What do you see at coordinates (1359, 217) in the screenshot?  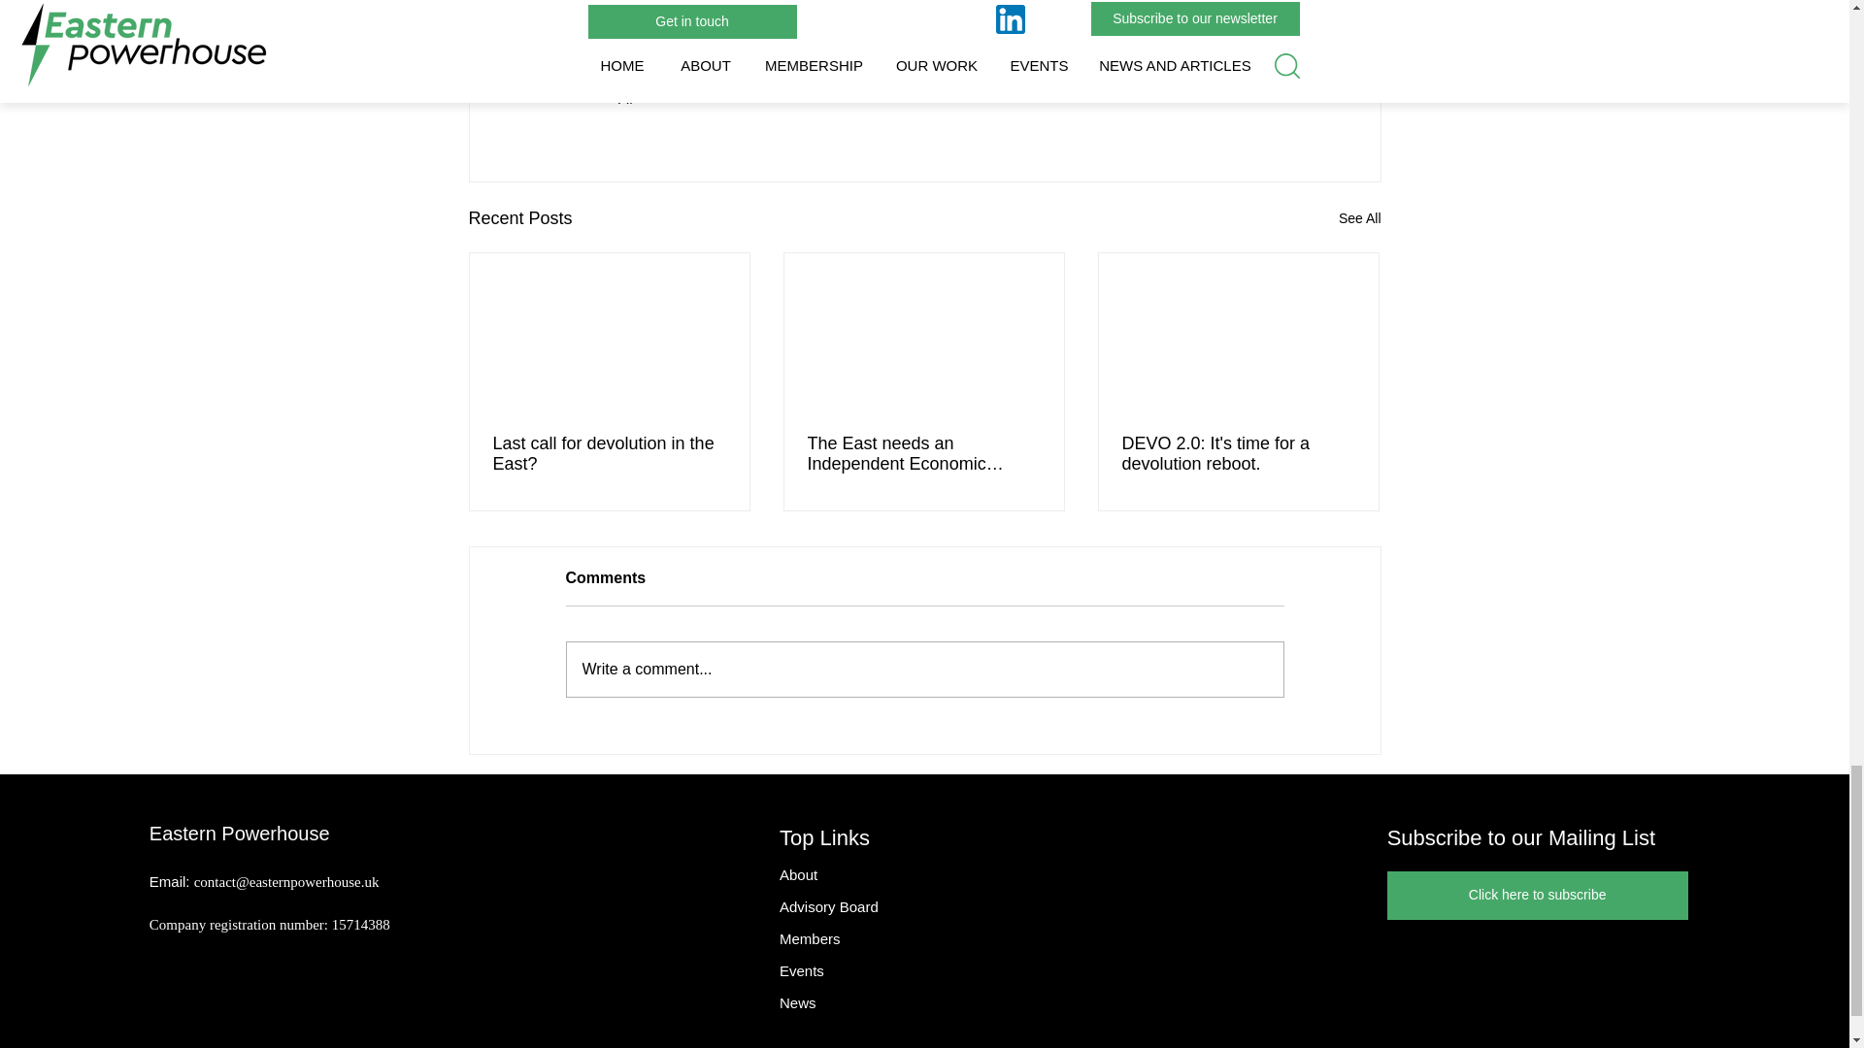 I see `See All` at bounding box center [1359, 217].